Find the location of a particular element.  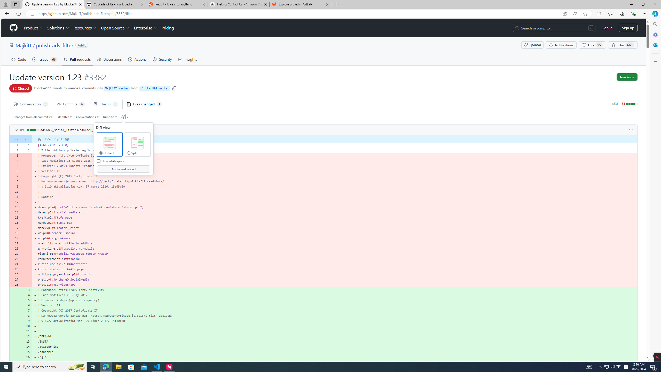

- ! Expires: 7 days (update frequency)  is located at coordinates (335, 166).